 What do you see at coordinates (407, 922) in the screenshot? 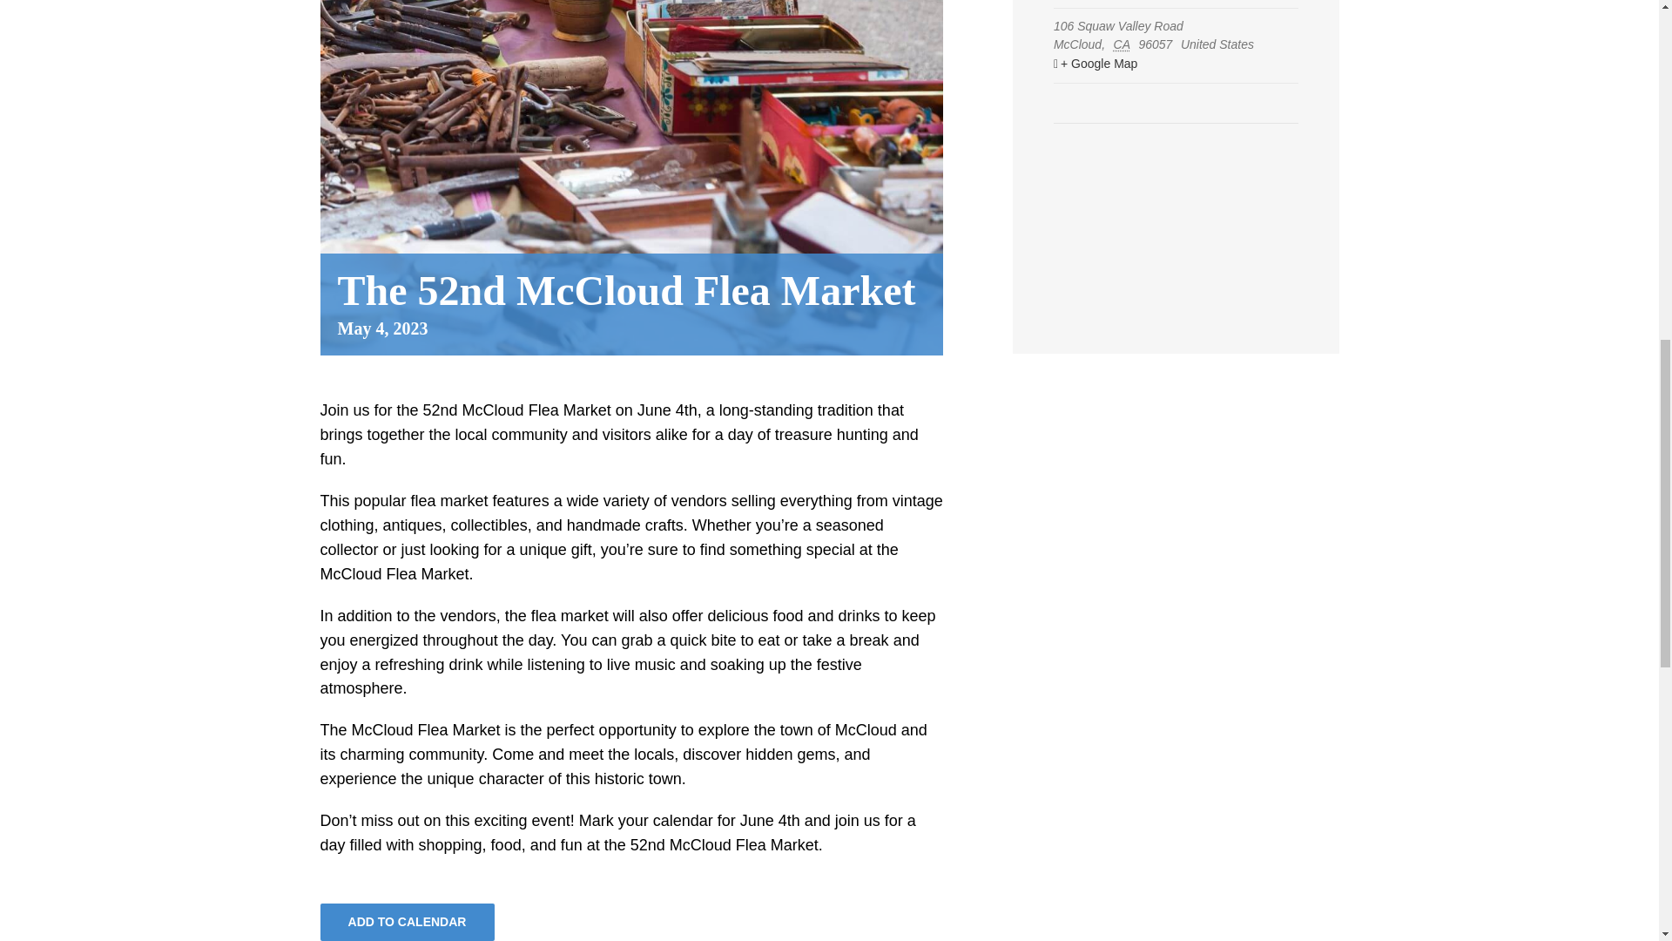
I see `ADD TO CALENDAR` at bounding box center [407, 922].